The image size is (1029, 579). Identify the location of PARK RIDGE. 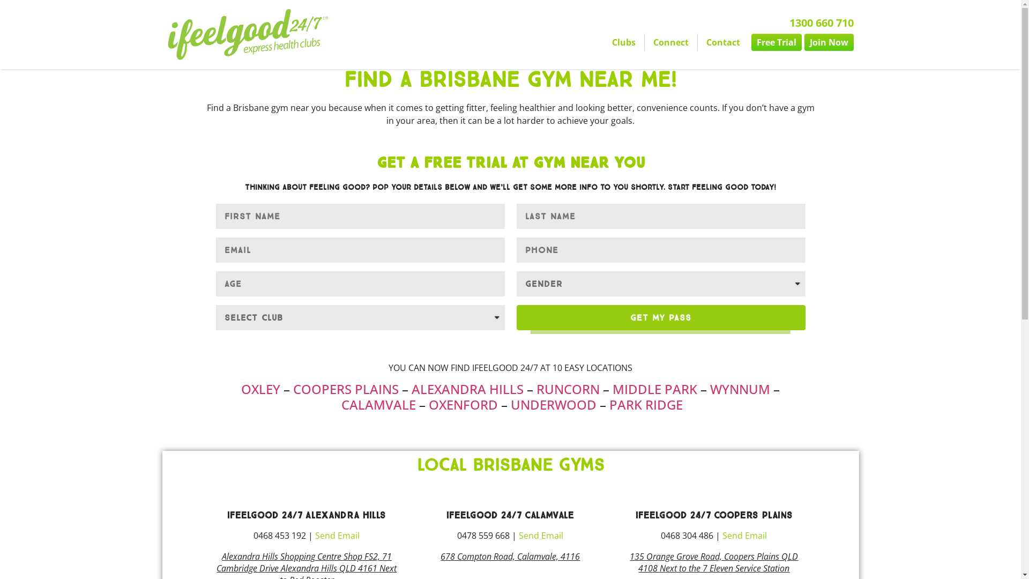
(646, 404).